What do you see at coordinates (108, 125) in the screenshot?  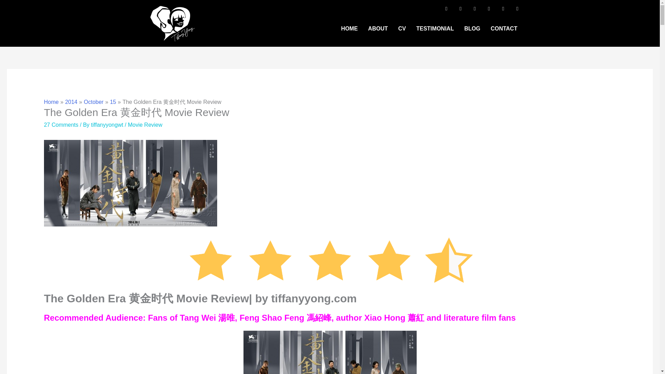 I see `View all posts by tiffanyyongwt` at bounding box center [108, 125].